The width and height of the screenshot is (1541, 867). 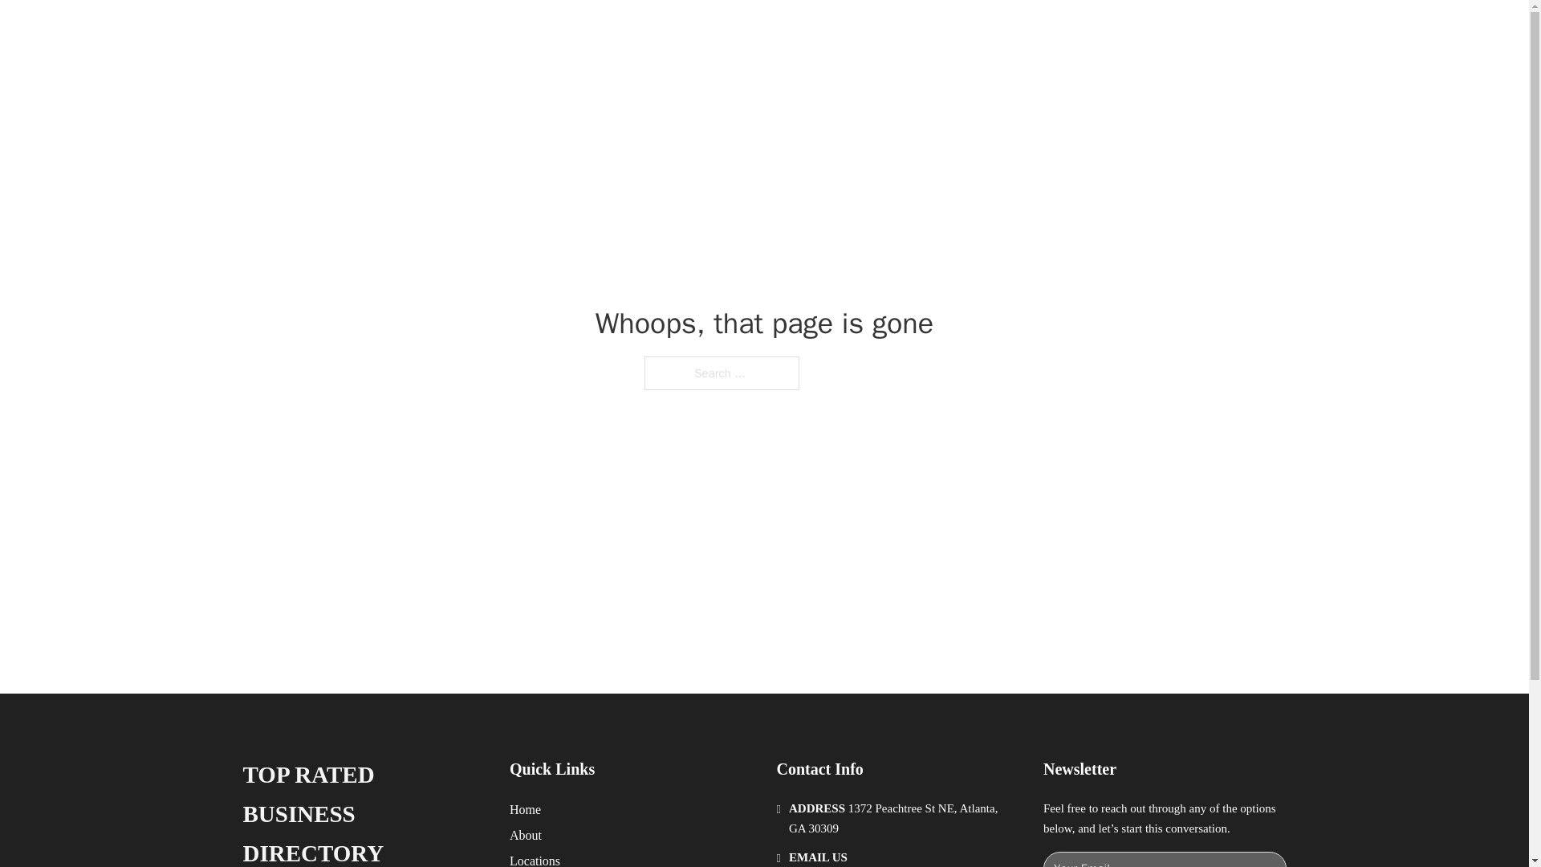 What do you see at coordinates (973, 31) in the screenshot?
I see `HOME` at bounding box center [973, 31].